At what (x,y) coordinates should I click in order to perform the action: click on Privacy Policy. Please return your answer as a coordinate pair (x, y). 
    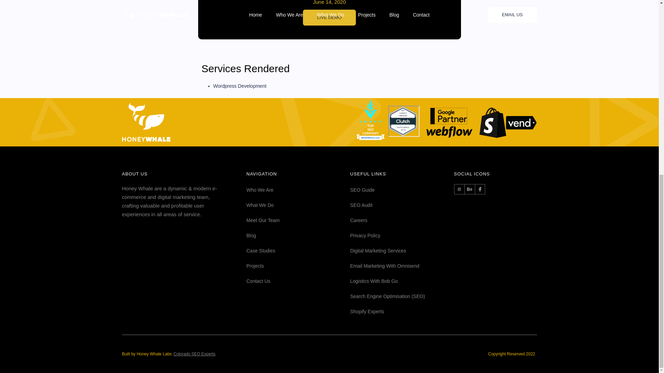
    Looking at the image, I should click on (402, 236).